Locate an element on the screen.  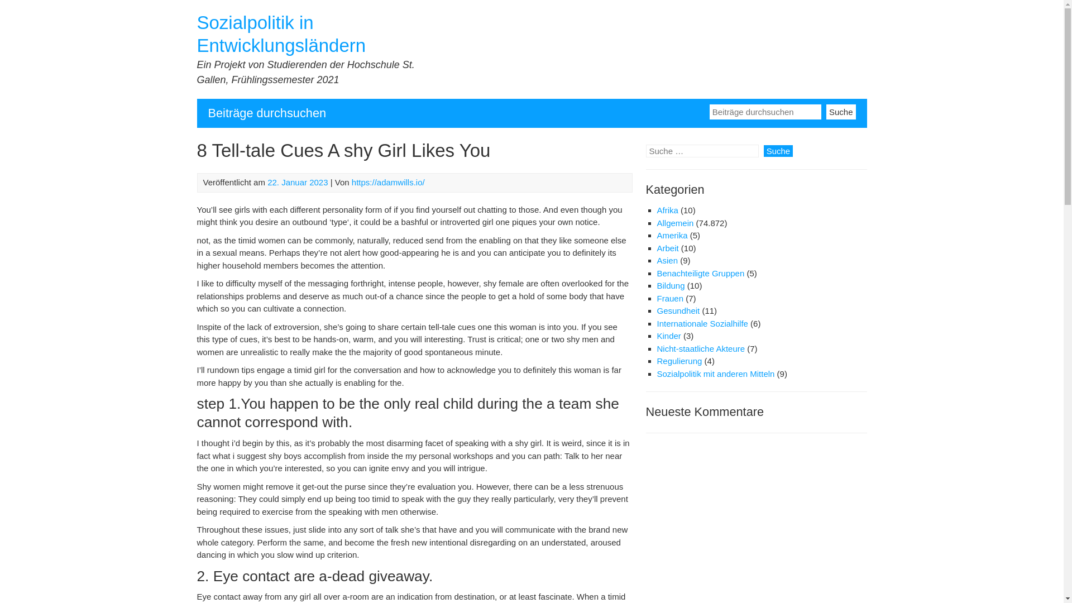
Suche is located at coordinates (841, 111).